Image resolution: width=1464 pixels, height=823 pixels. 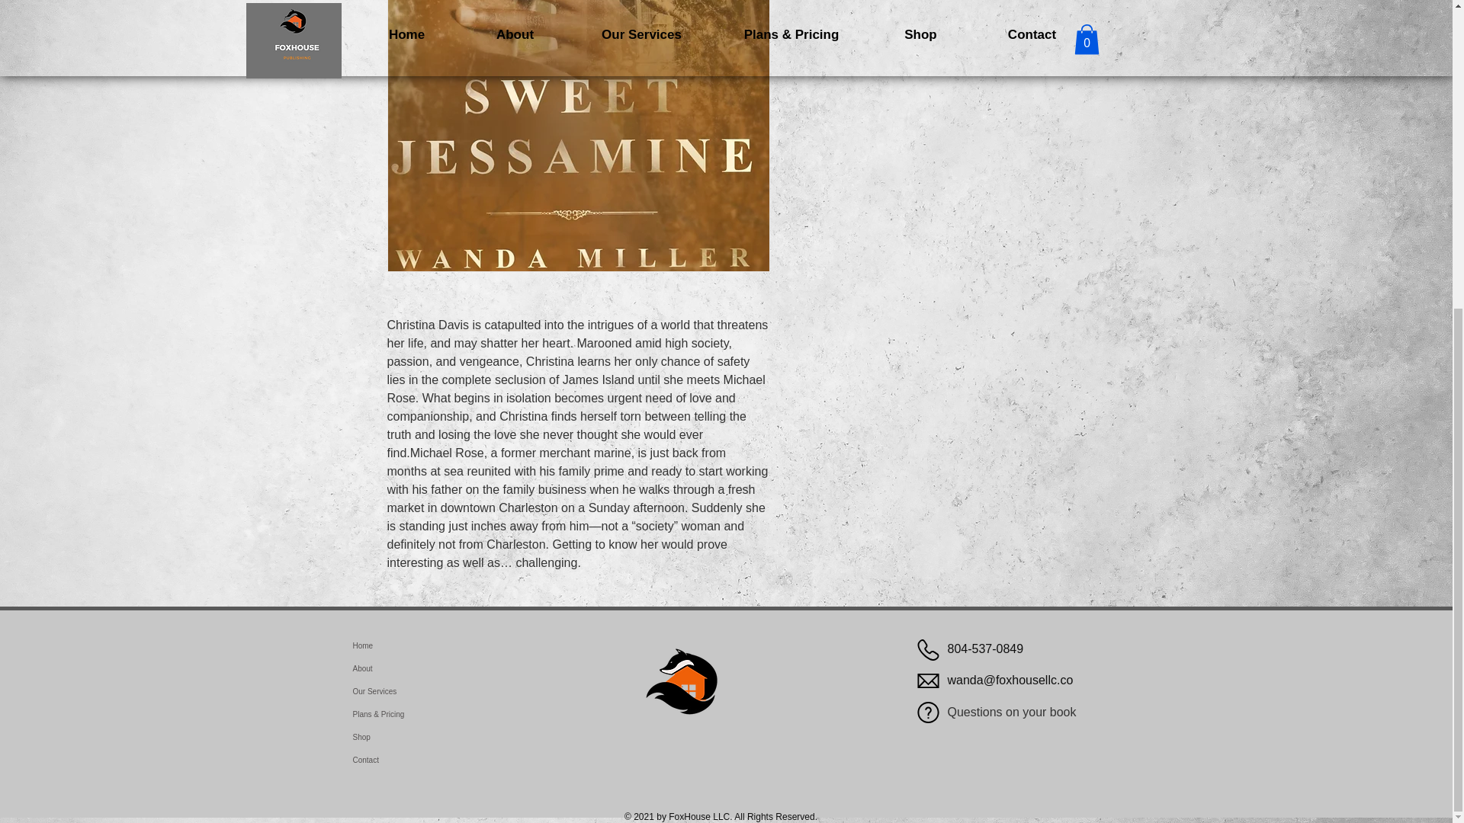 I want to click on Shop, so click(x=439, y=737).